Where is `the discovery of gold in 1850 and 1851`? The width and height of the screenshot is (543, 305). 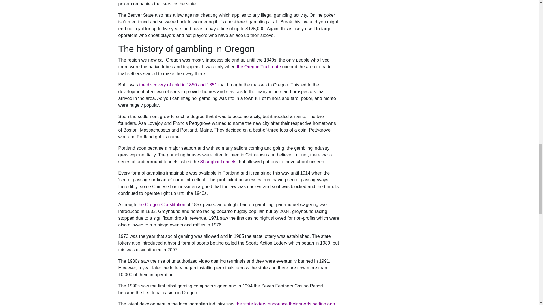
the discovery of gold in 1850 and 1851 is located at coordinates (178, 85).